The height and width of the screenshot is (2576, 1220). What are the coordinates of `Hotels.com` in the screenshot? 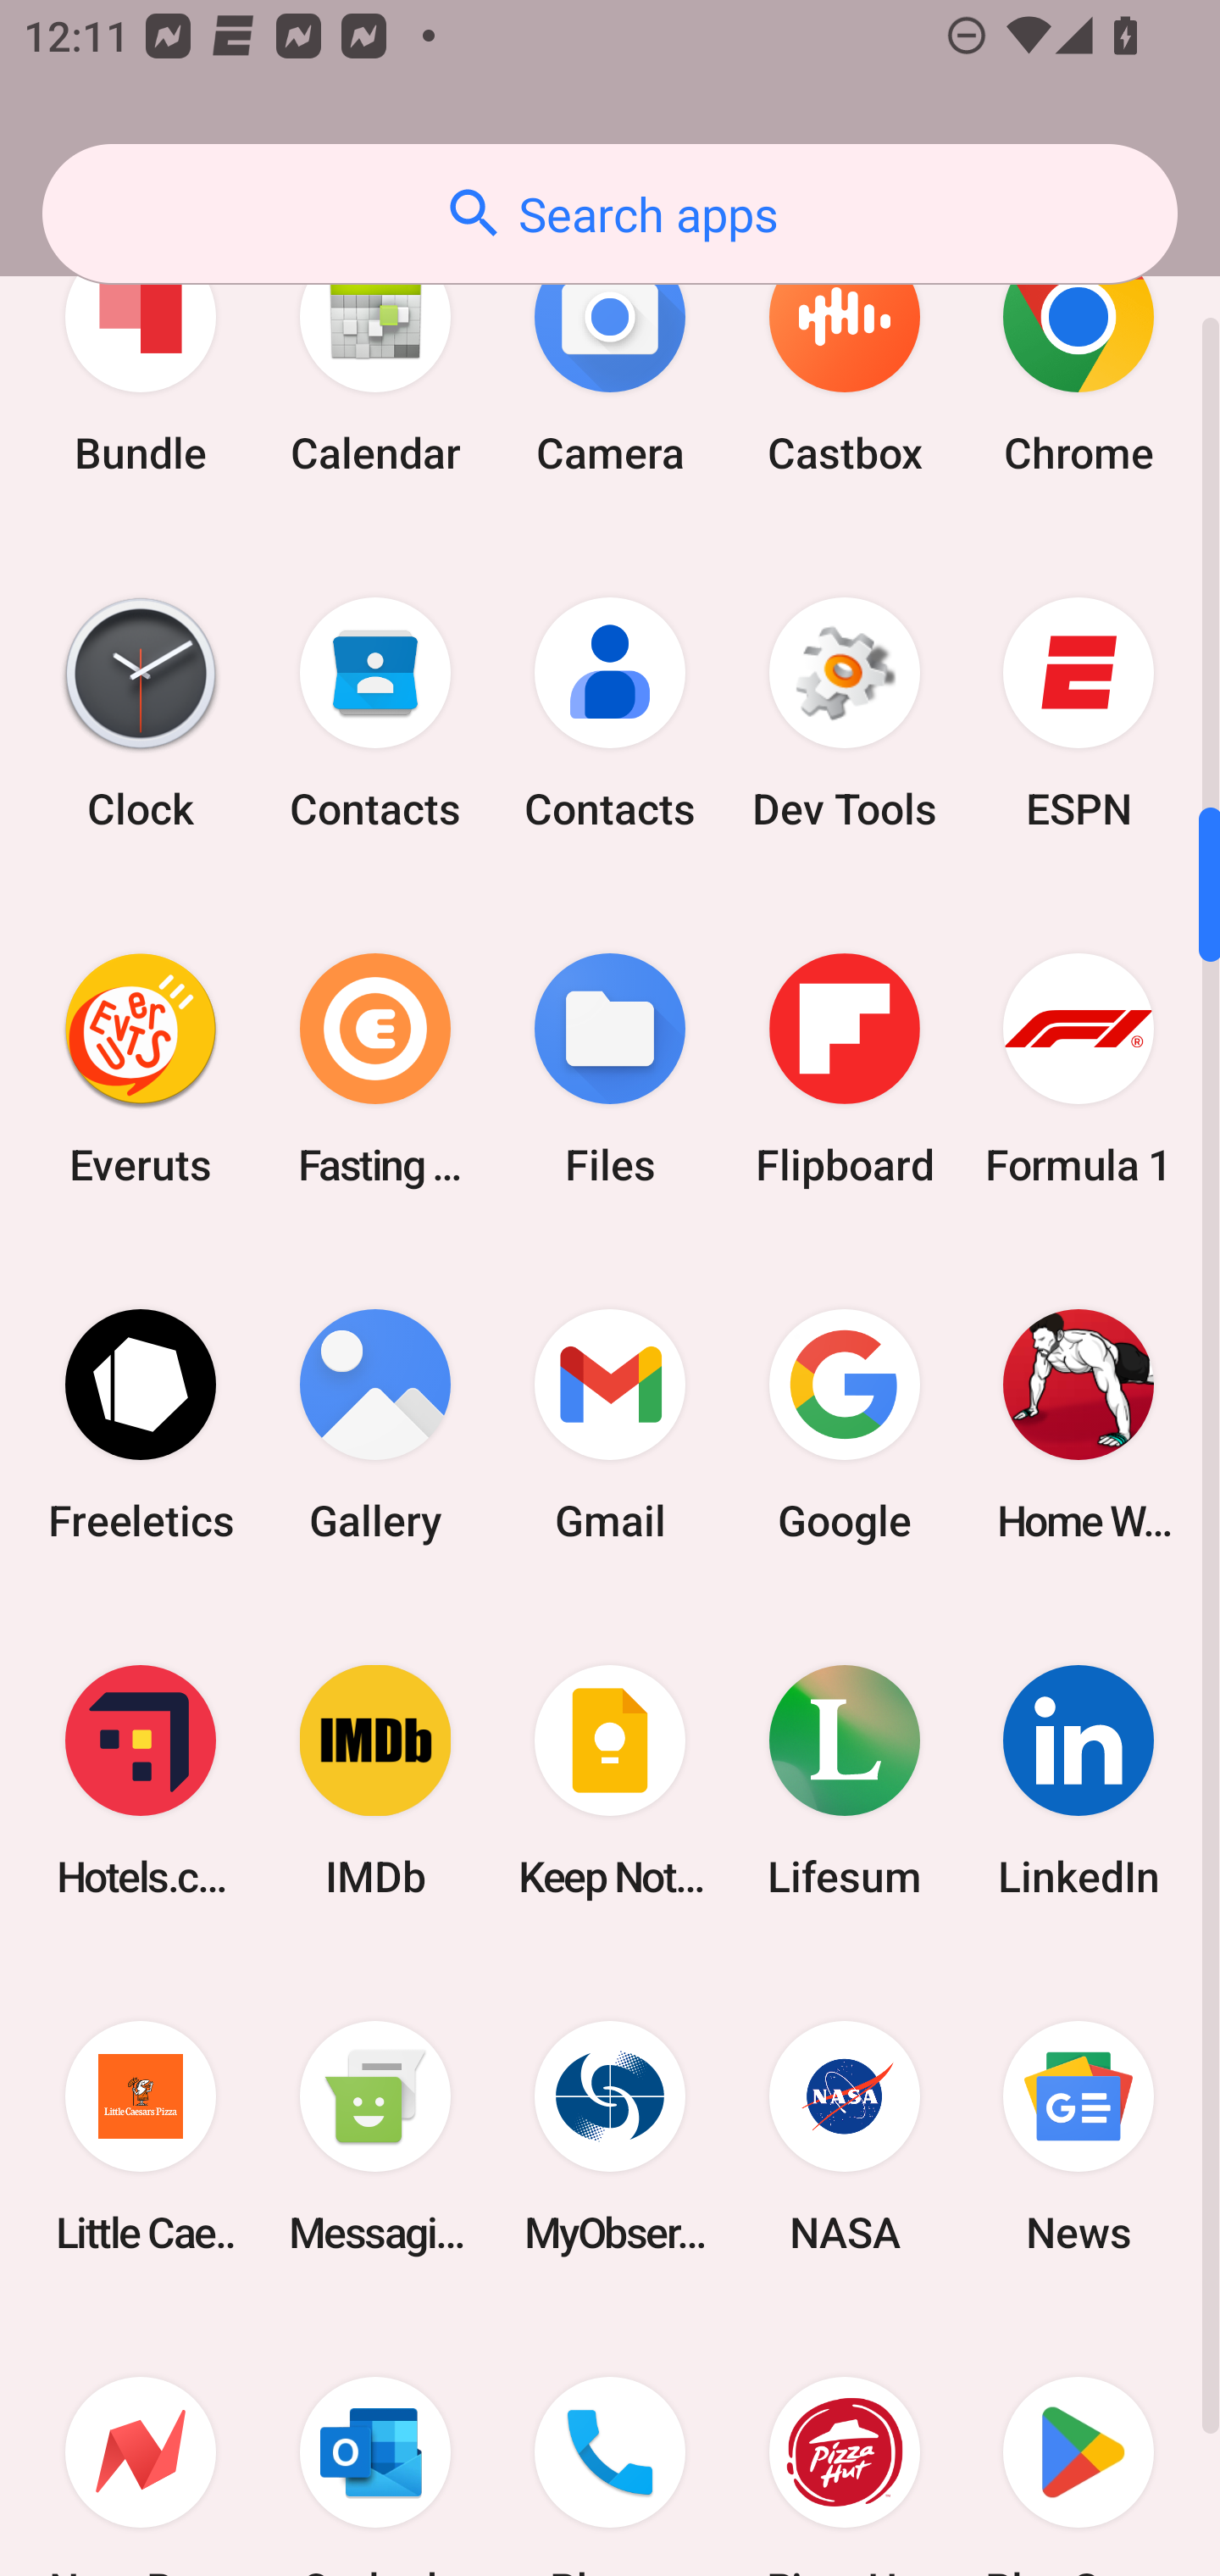 It's located at (141, 1781).